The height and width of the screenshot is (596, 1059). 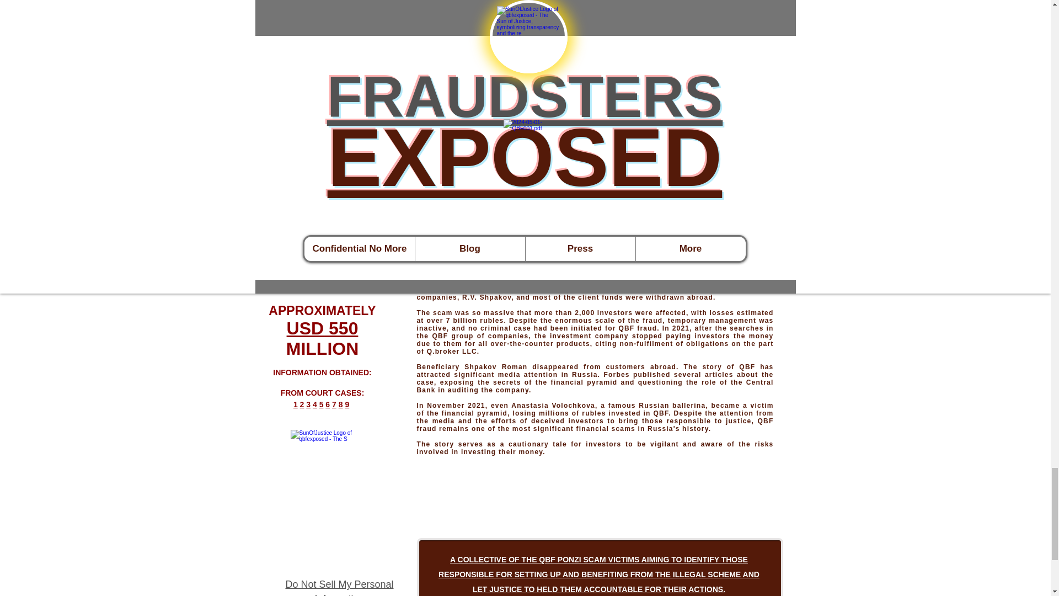 What do you see at coordinates (317, 132) in the screenshot?
I see `Previous` at bounding box center [317, 132].